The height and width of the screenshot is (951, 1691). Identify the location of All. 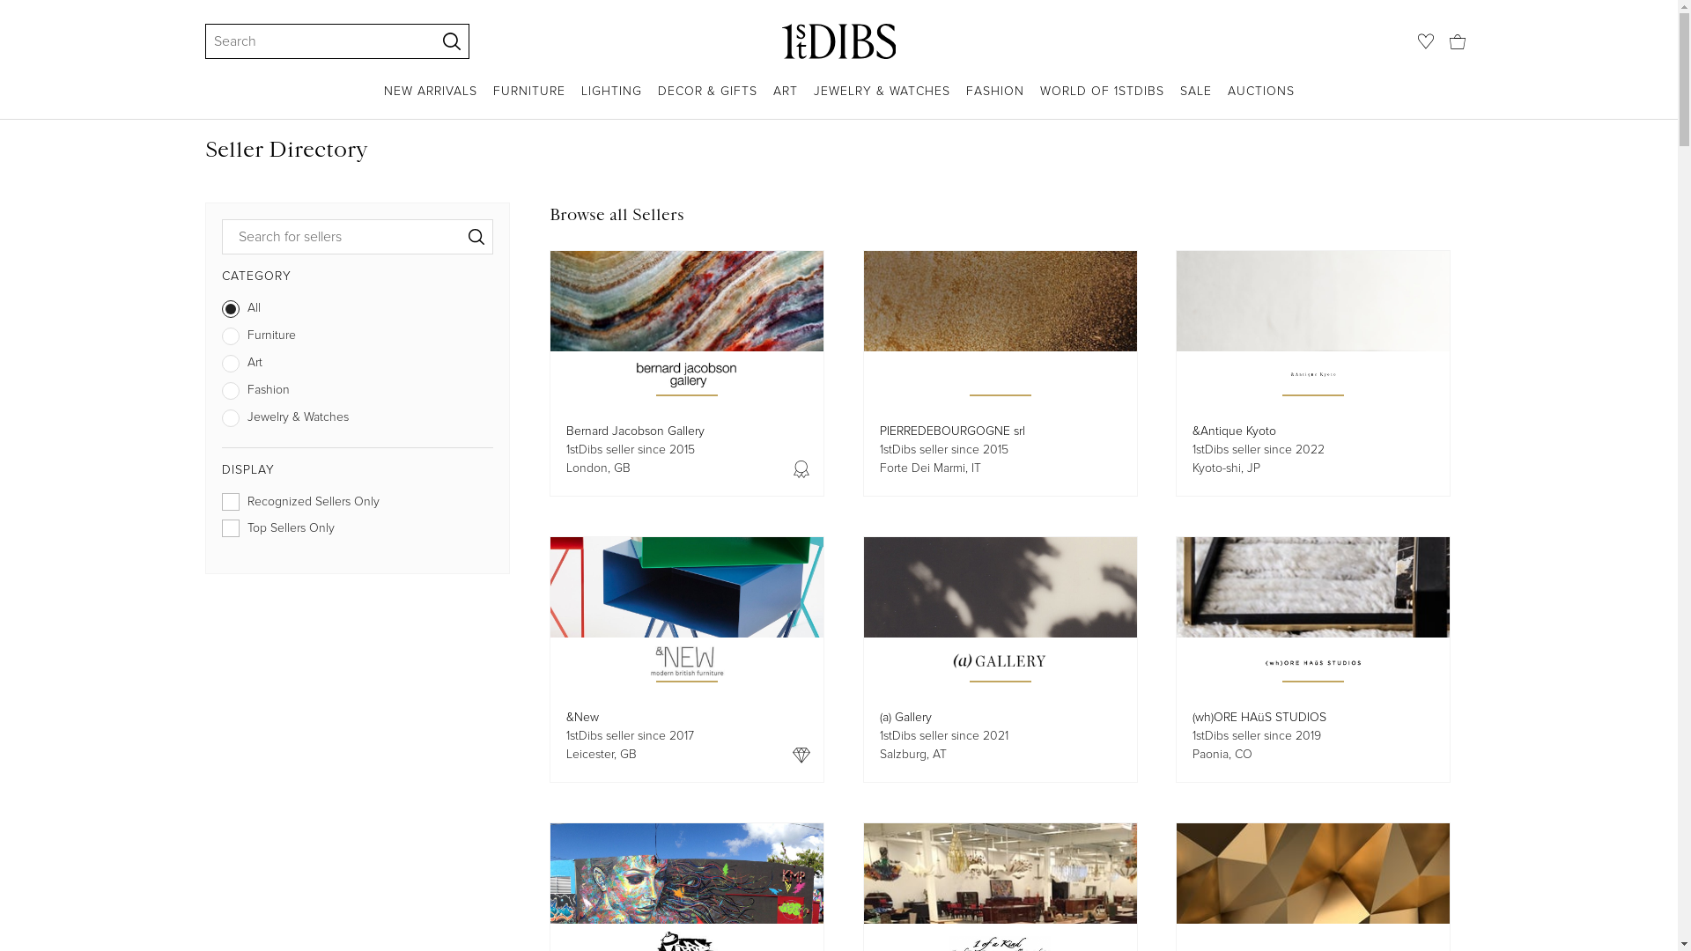
(358, 312).